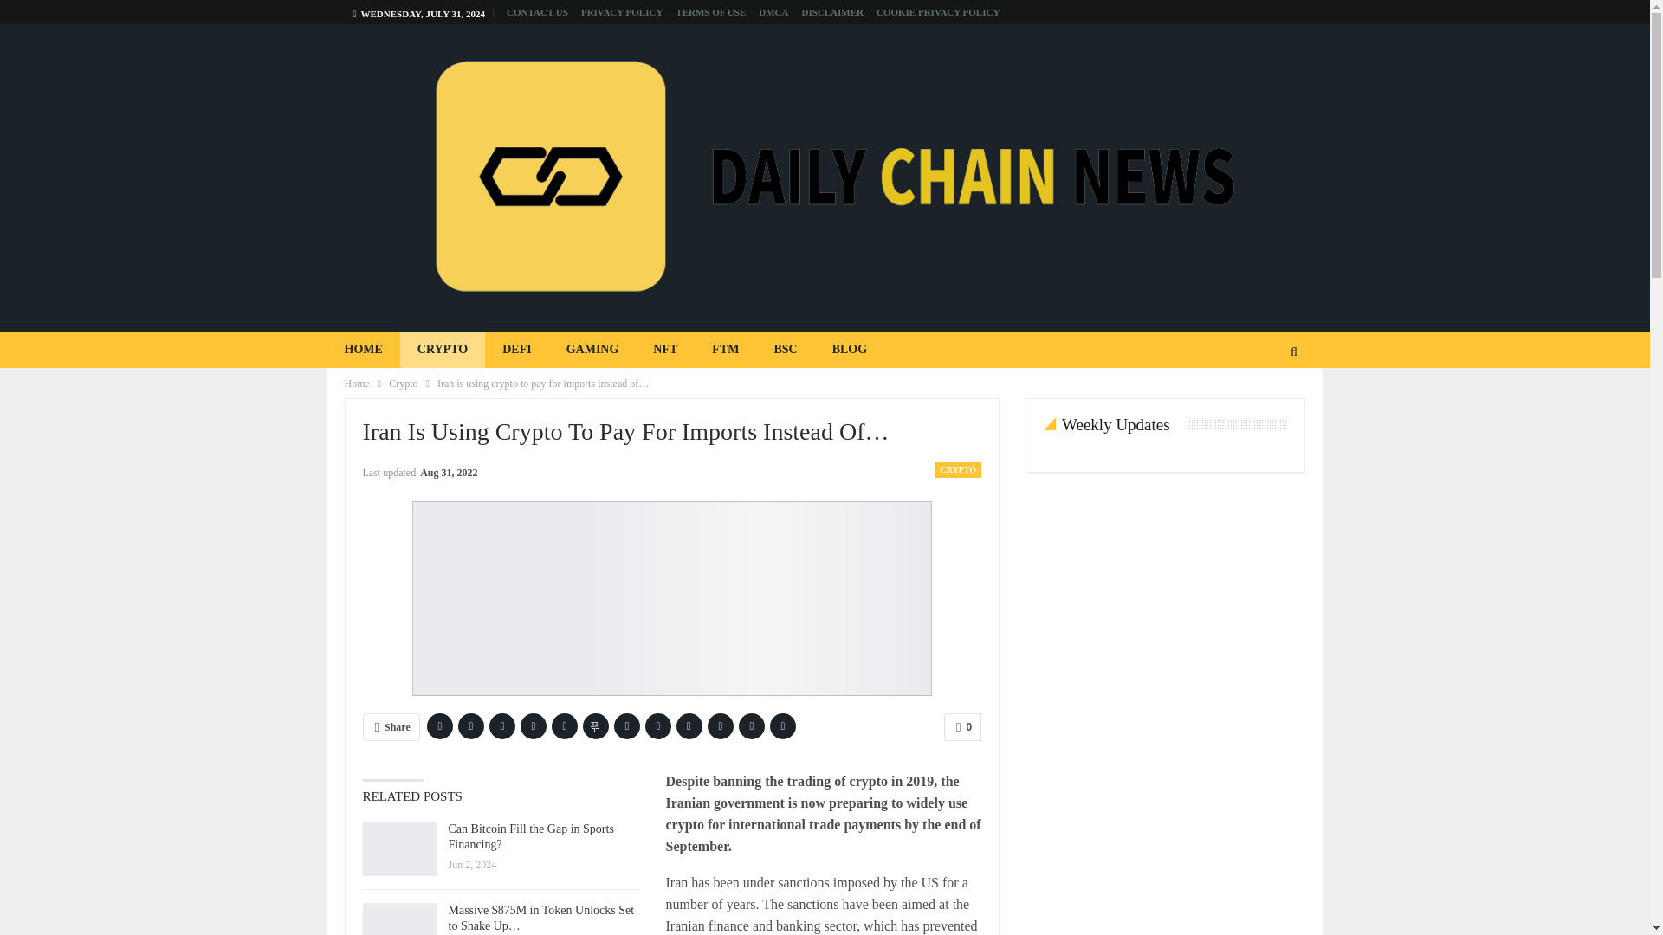  What do you see at coordinates (831, 12) in the screenshot?
I see `DISCLAIMER` at bounding box center [831, 12].